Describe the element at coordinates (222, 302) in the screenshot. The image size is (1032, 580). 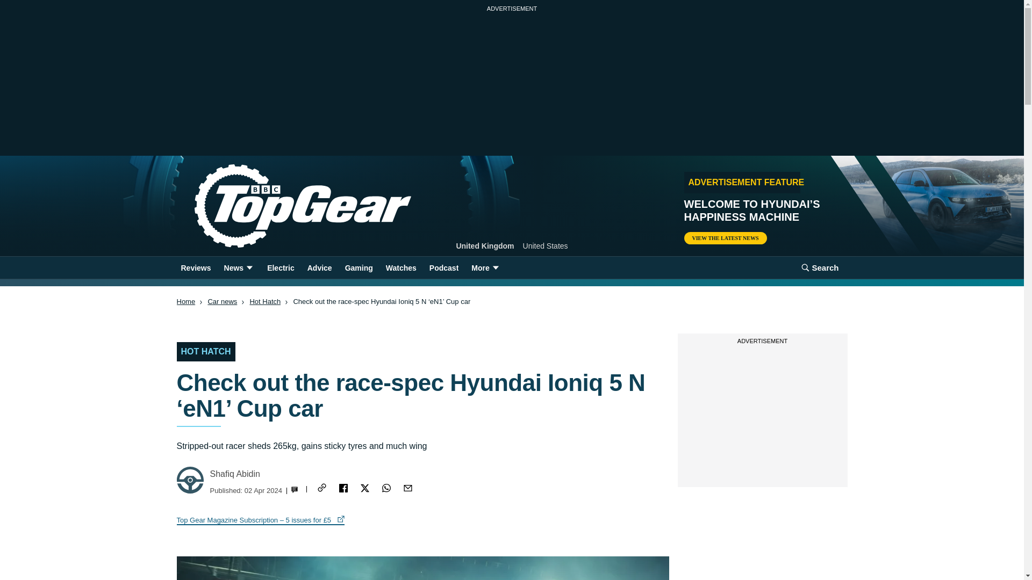
I see `Car news` at that location.